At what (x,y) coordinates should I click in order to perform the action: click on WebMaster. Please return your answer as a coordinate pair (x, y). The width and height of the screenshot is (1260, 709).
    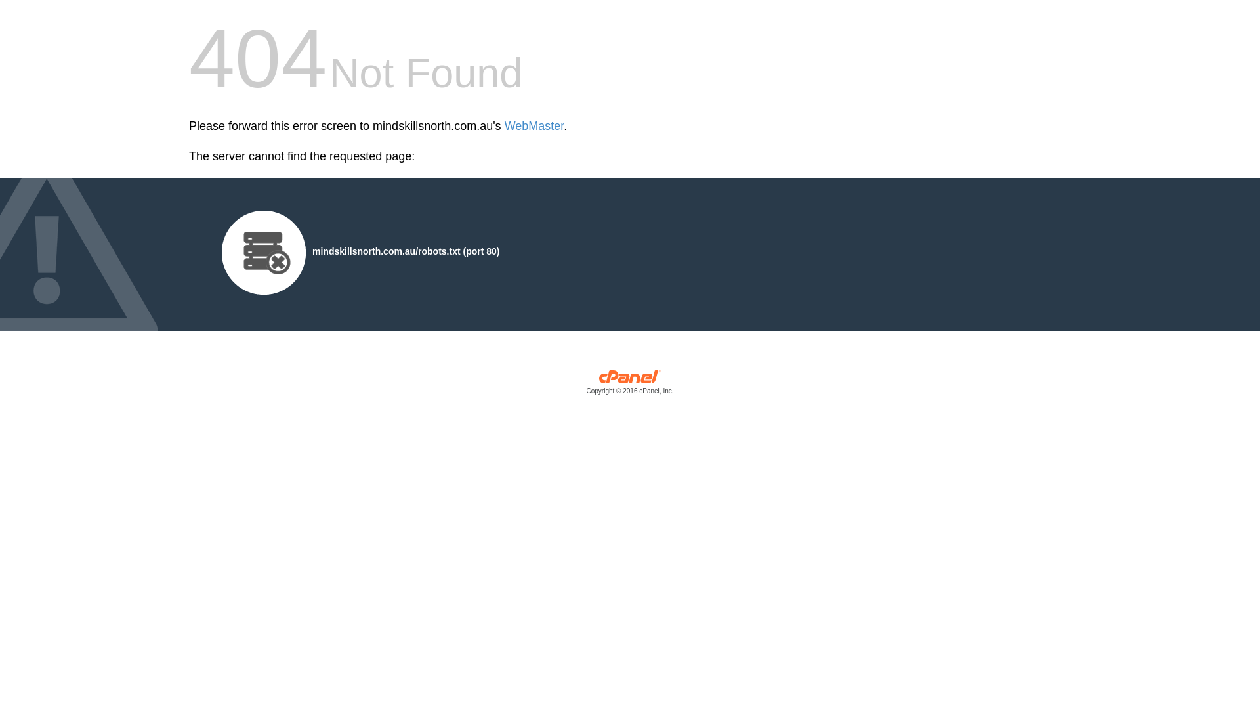
    Looking at the image, I should click on (534, 126).